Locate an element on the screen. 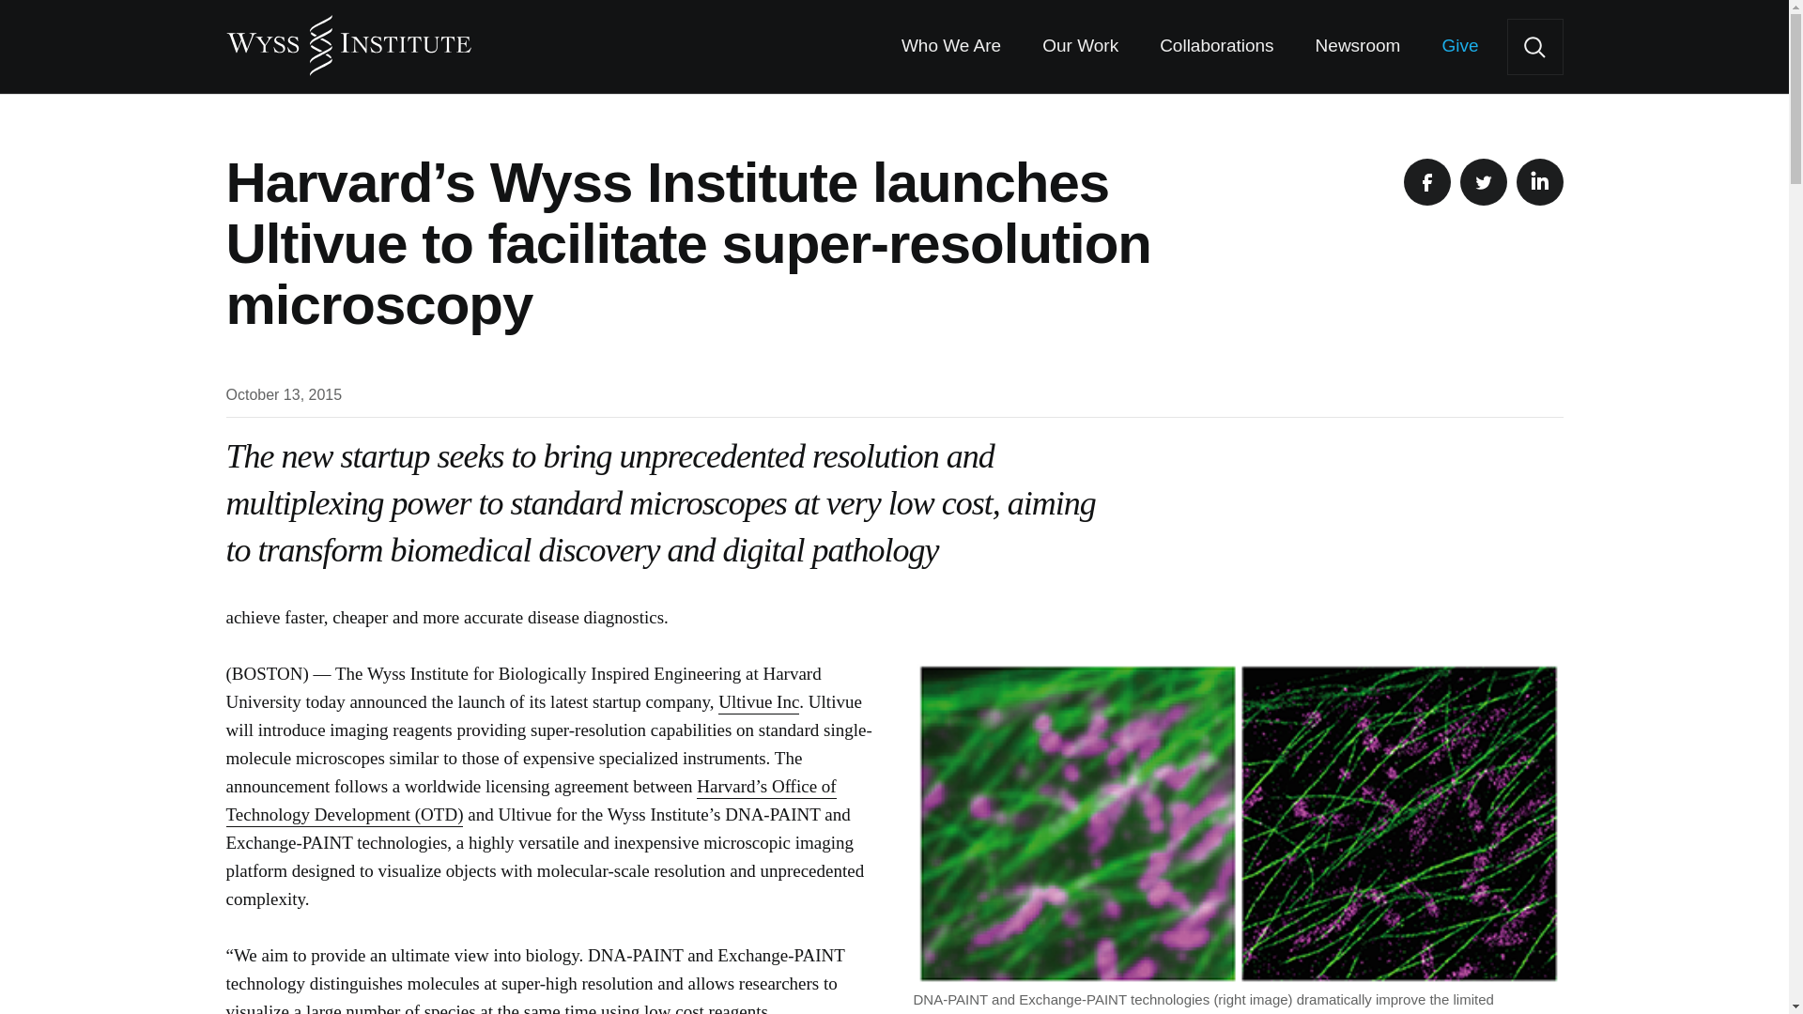 The width and height of the screenshot is (1803, 1014). Our Work is located at coordinates (1080, 47).